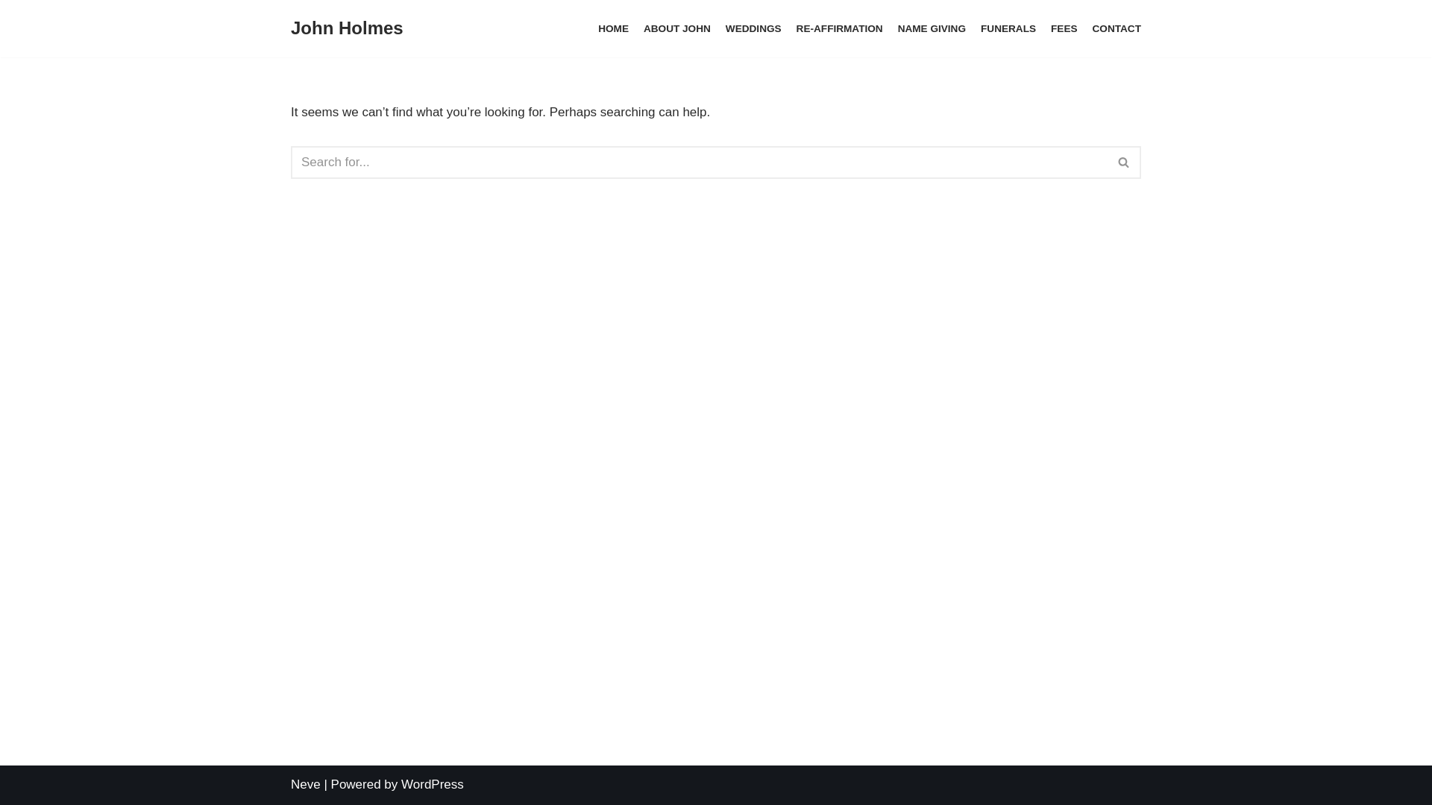 This screenshot has width=1432, height=805. Describe the element at coordinates (753, 28) in the screenshot. I see `WEDDINGS` at that location.